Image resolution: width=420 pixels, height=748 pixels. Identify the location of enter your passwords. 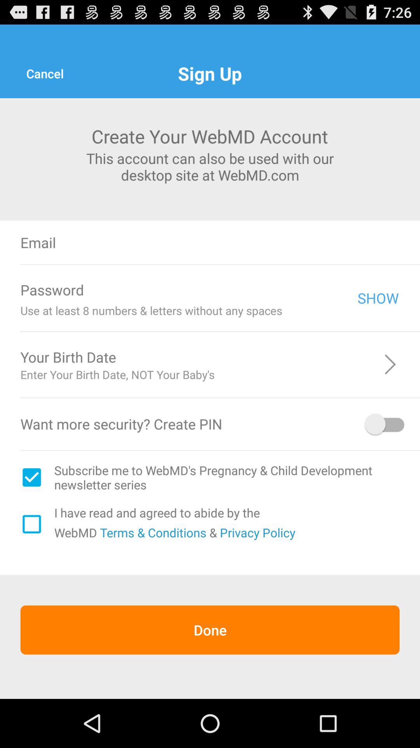
(226, 290).